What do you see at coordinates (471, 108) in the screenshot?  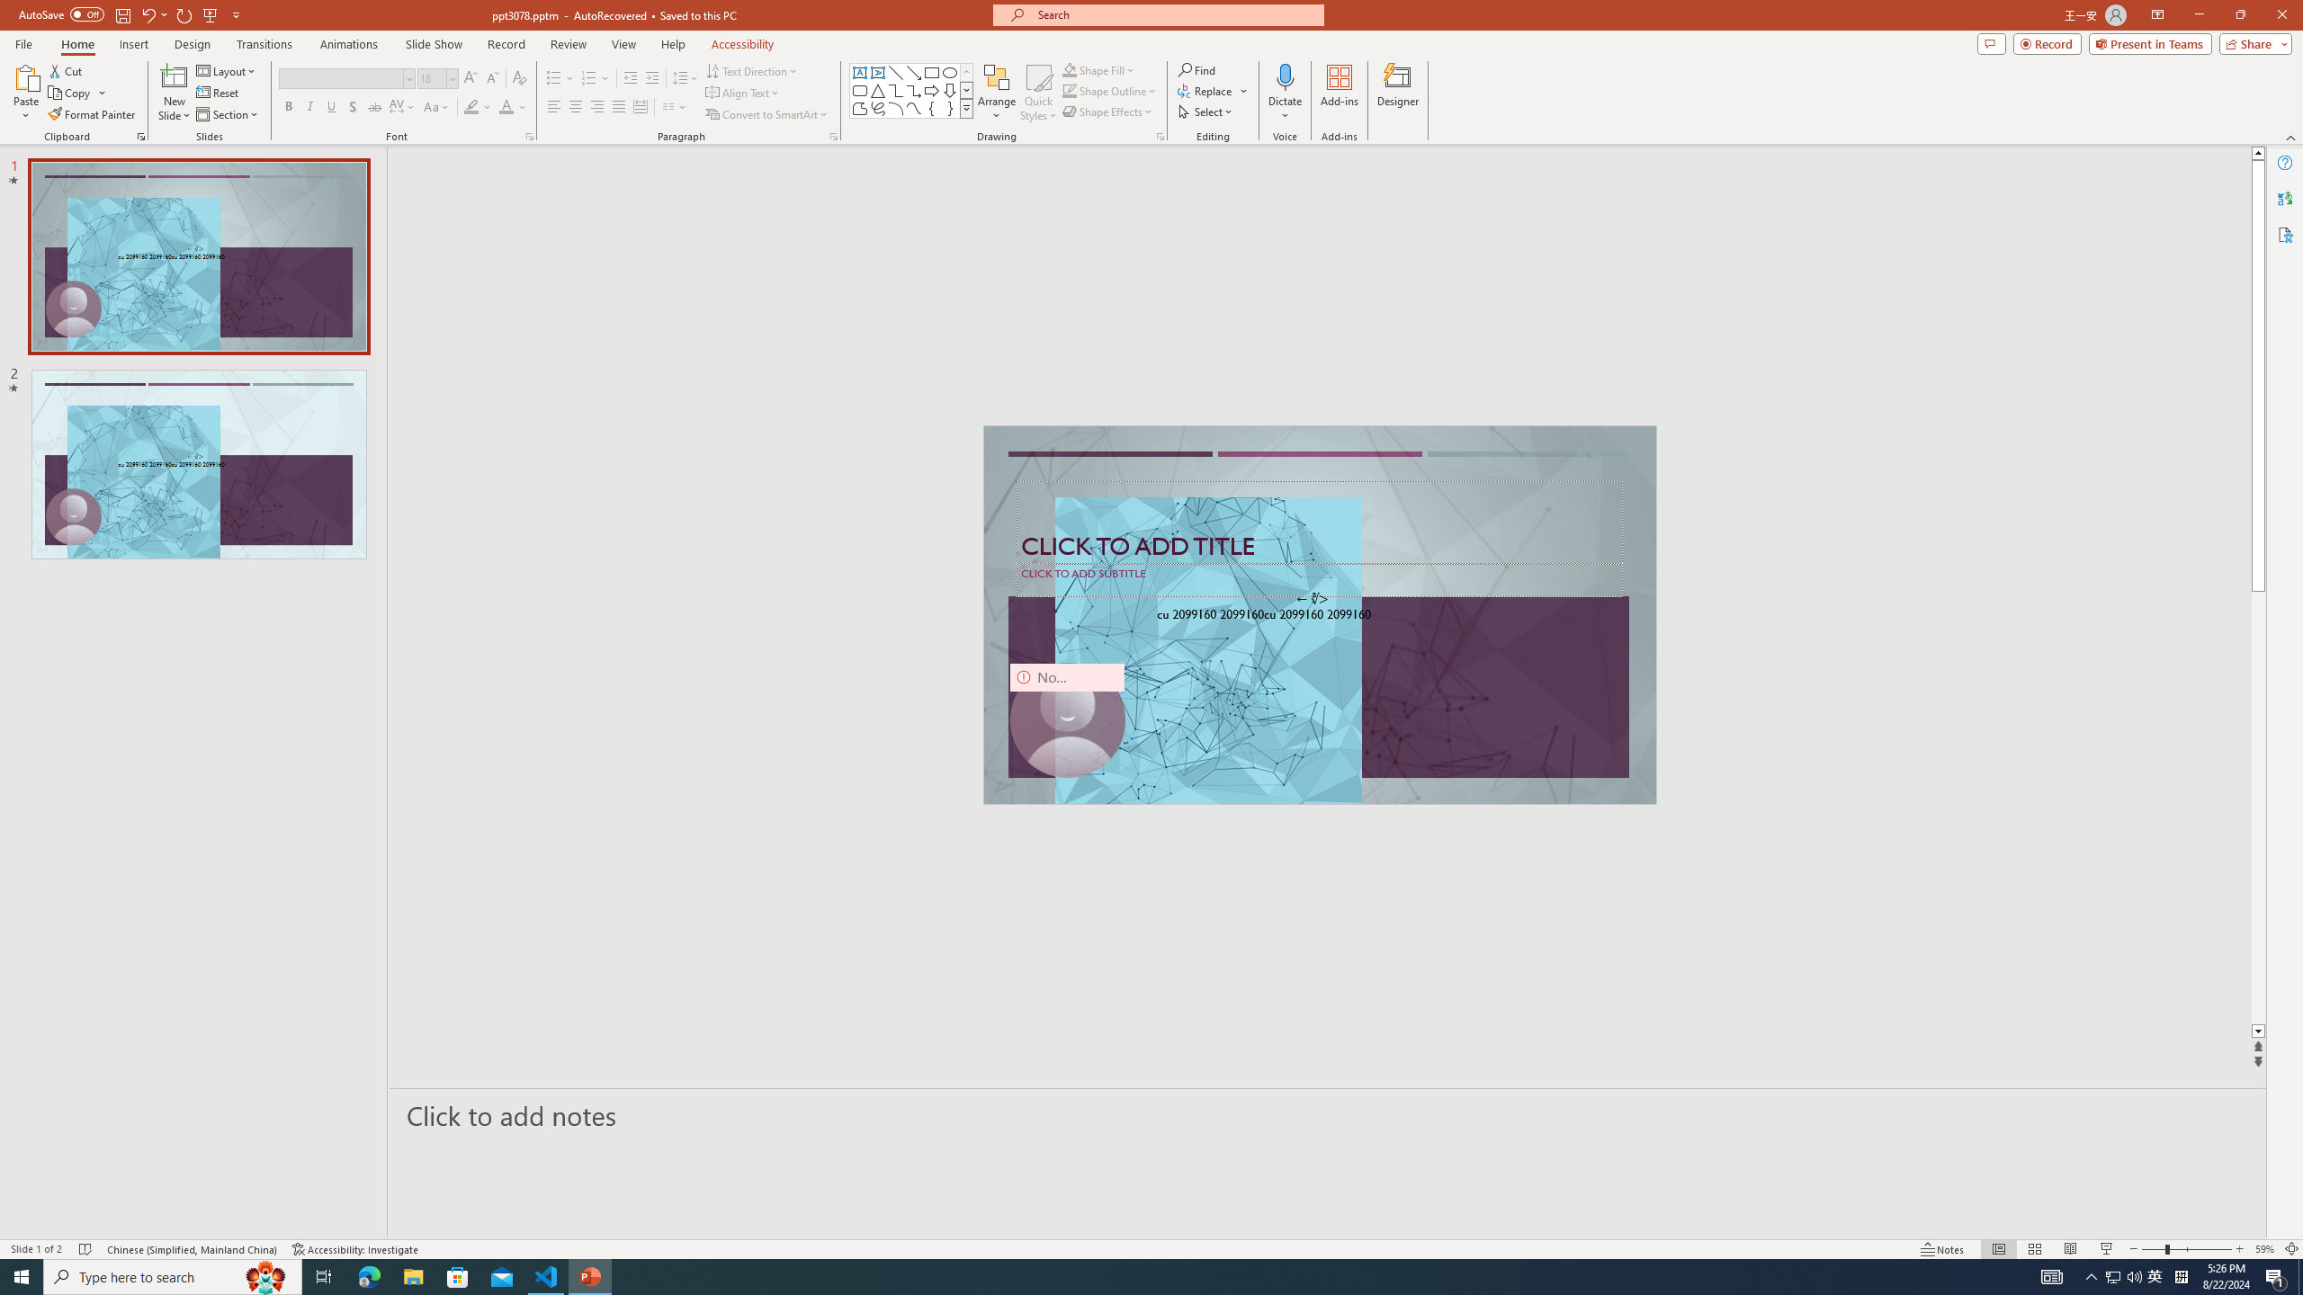 I see `Text Highlight Color Yellow` at bounding box center [471, 108].